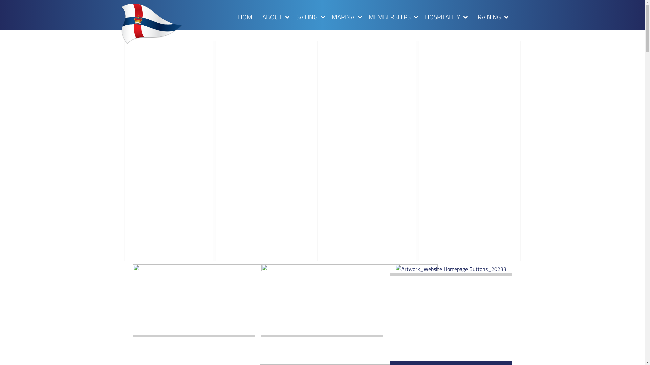  What do you see at coordinates (247, 17) in the screenshot?
I see `HOME` at bounding box center [247, 17].